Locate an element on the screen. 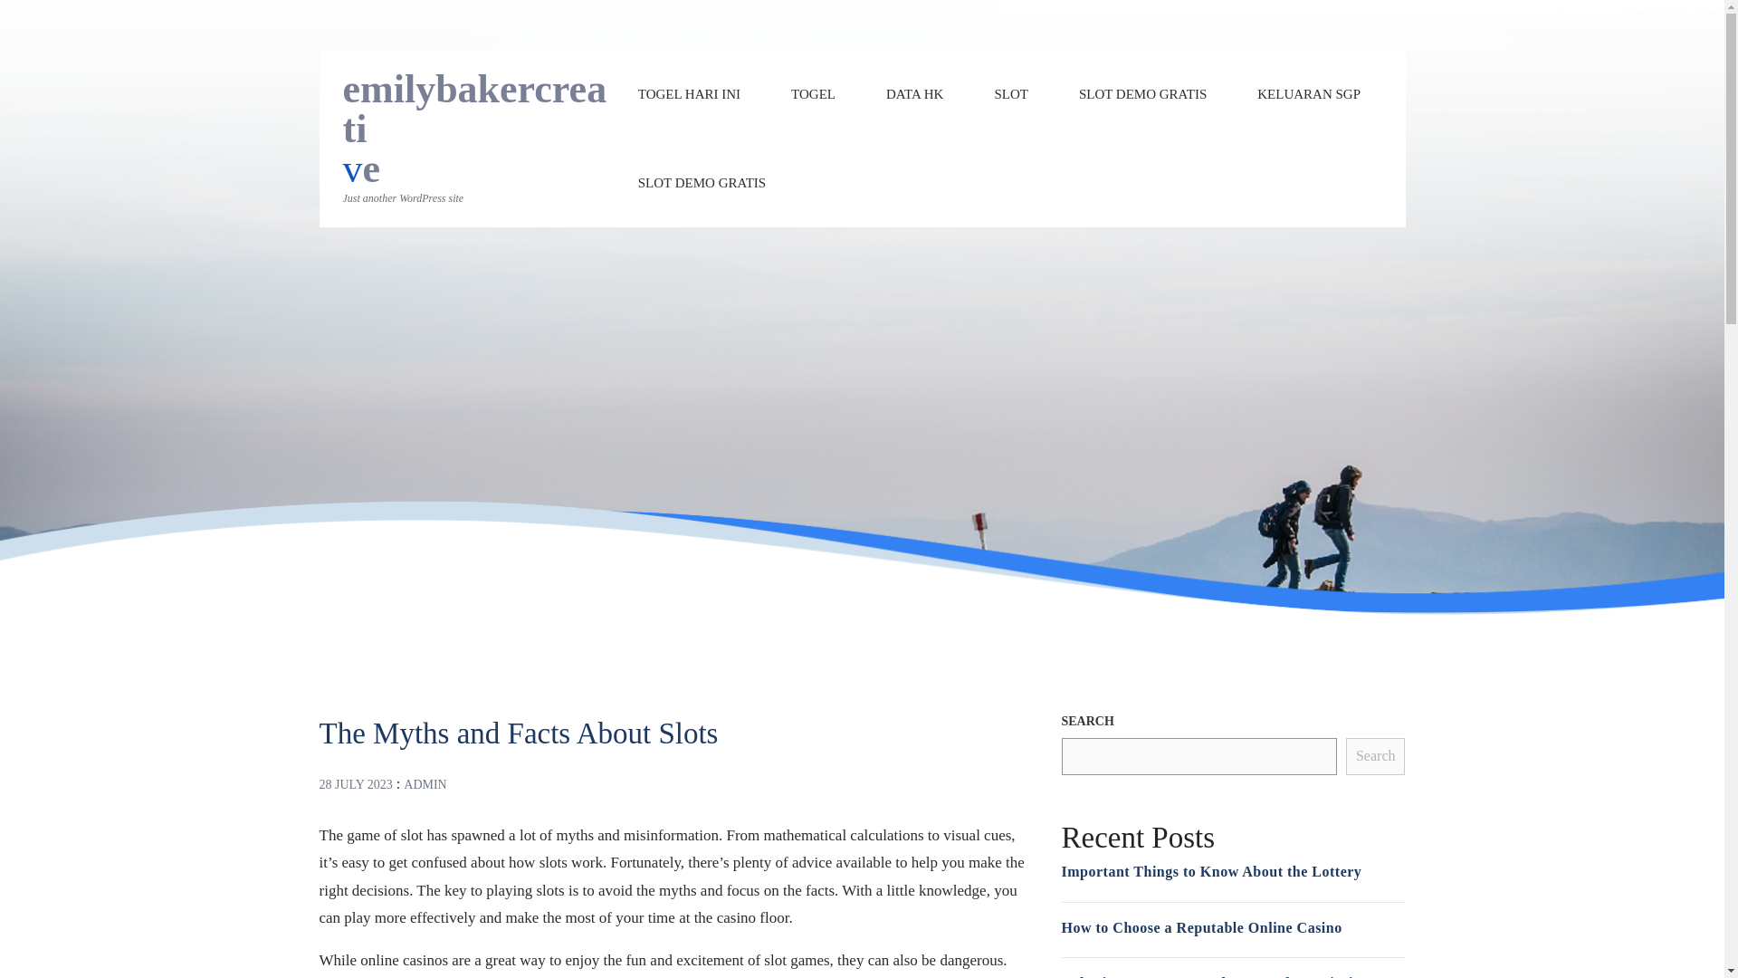  SLOT is located at coordinates (1011, 94).